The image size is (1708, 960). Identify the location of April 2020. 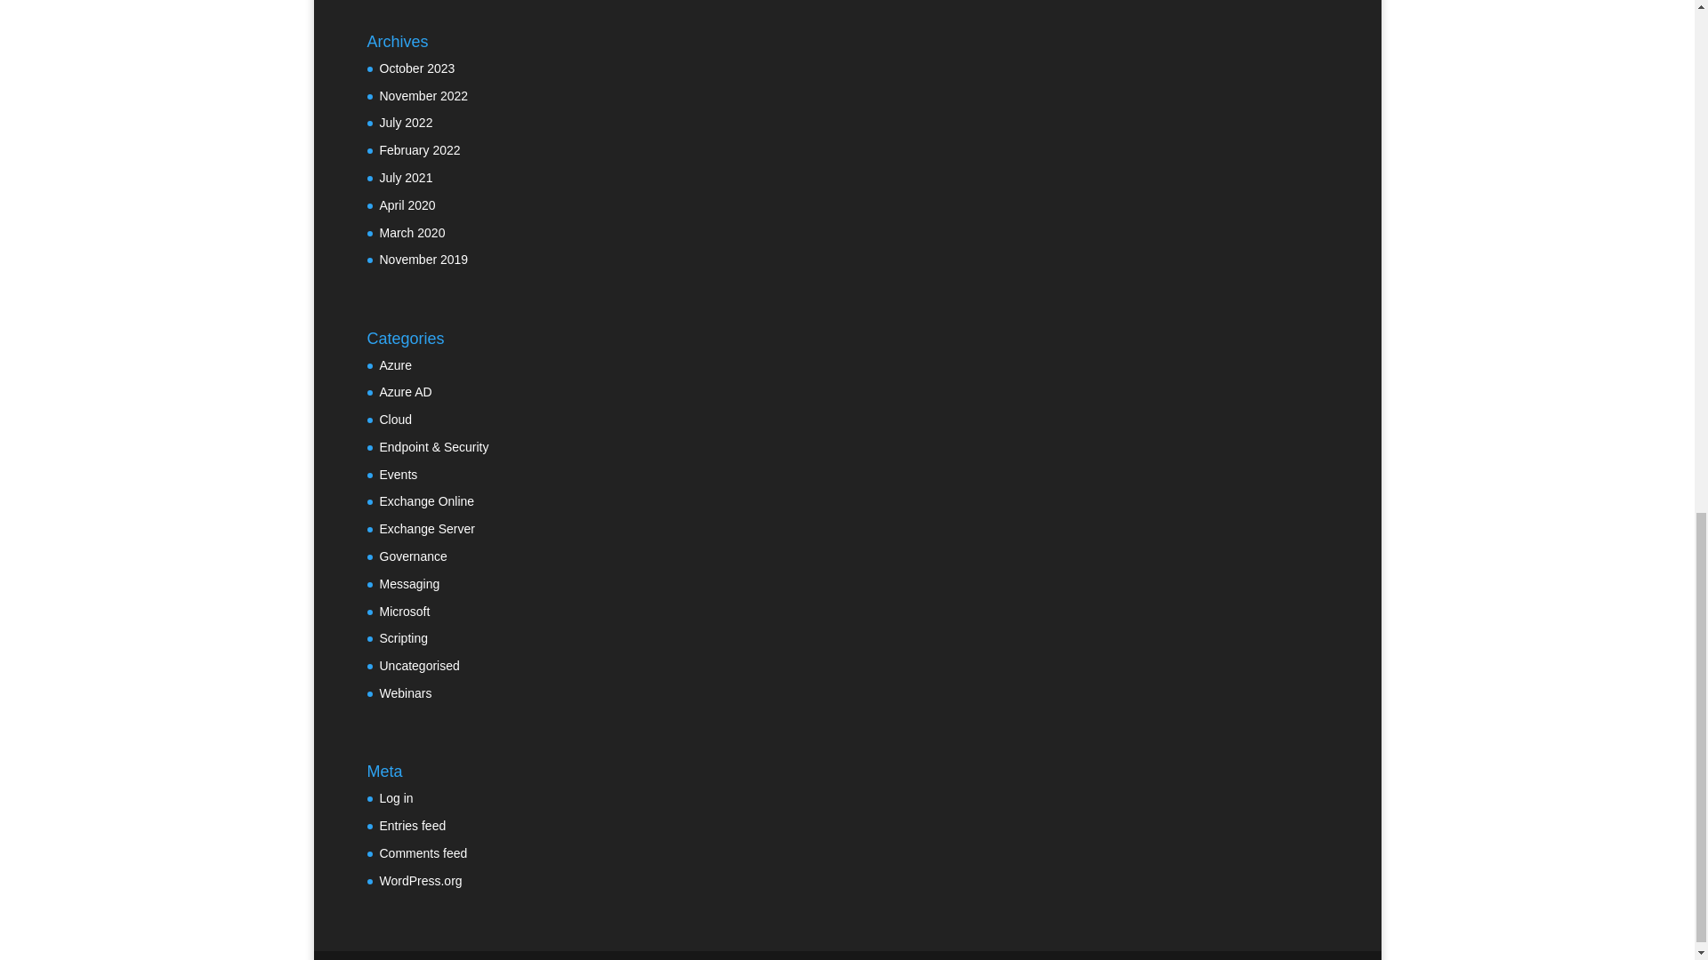
(407, 204).